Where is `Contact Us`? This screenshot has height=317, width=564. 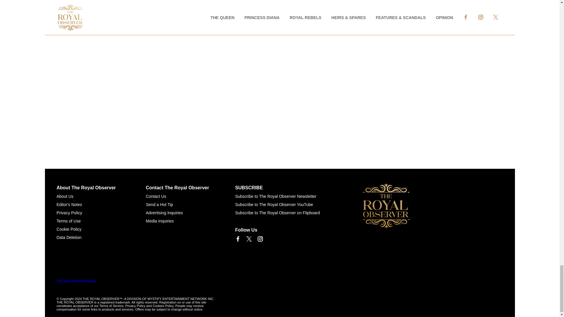
Contact Us is located at coordinates (156, 196).